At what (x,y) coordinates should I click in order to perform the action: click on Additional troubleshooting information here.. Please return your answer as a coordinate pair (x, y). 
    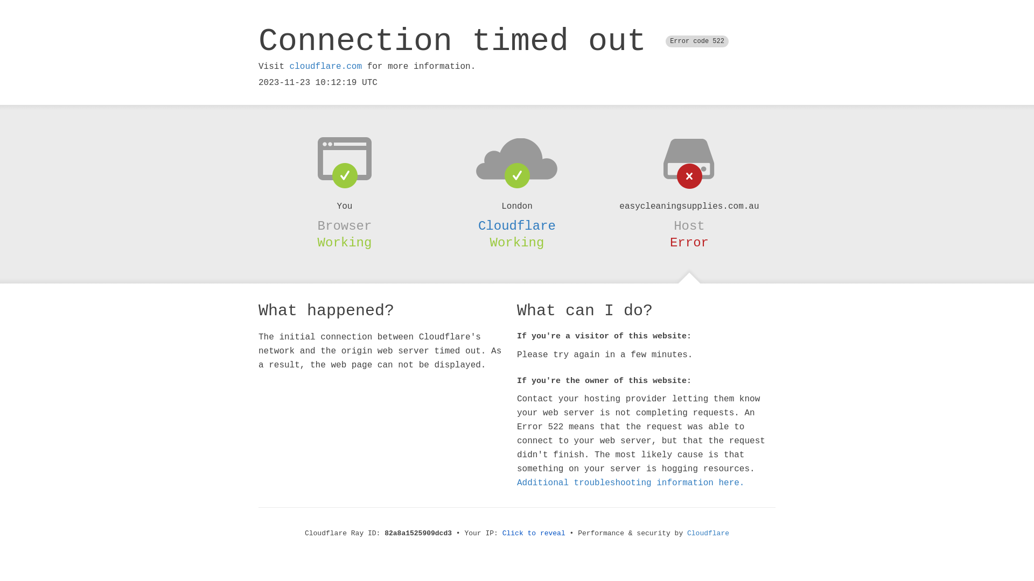
    Looking at the image, I should click on (631, 483).